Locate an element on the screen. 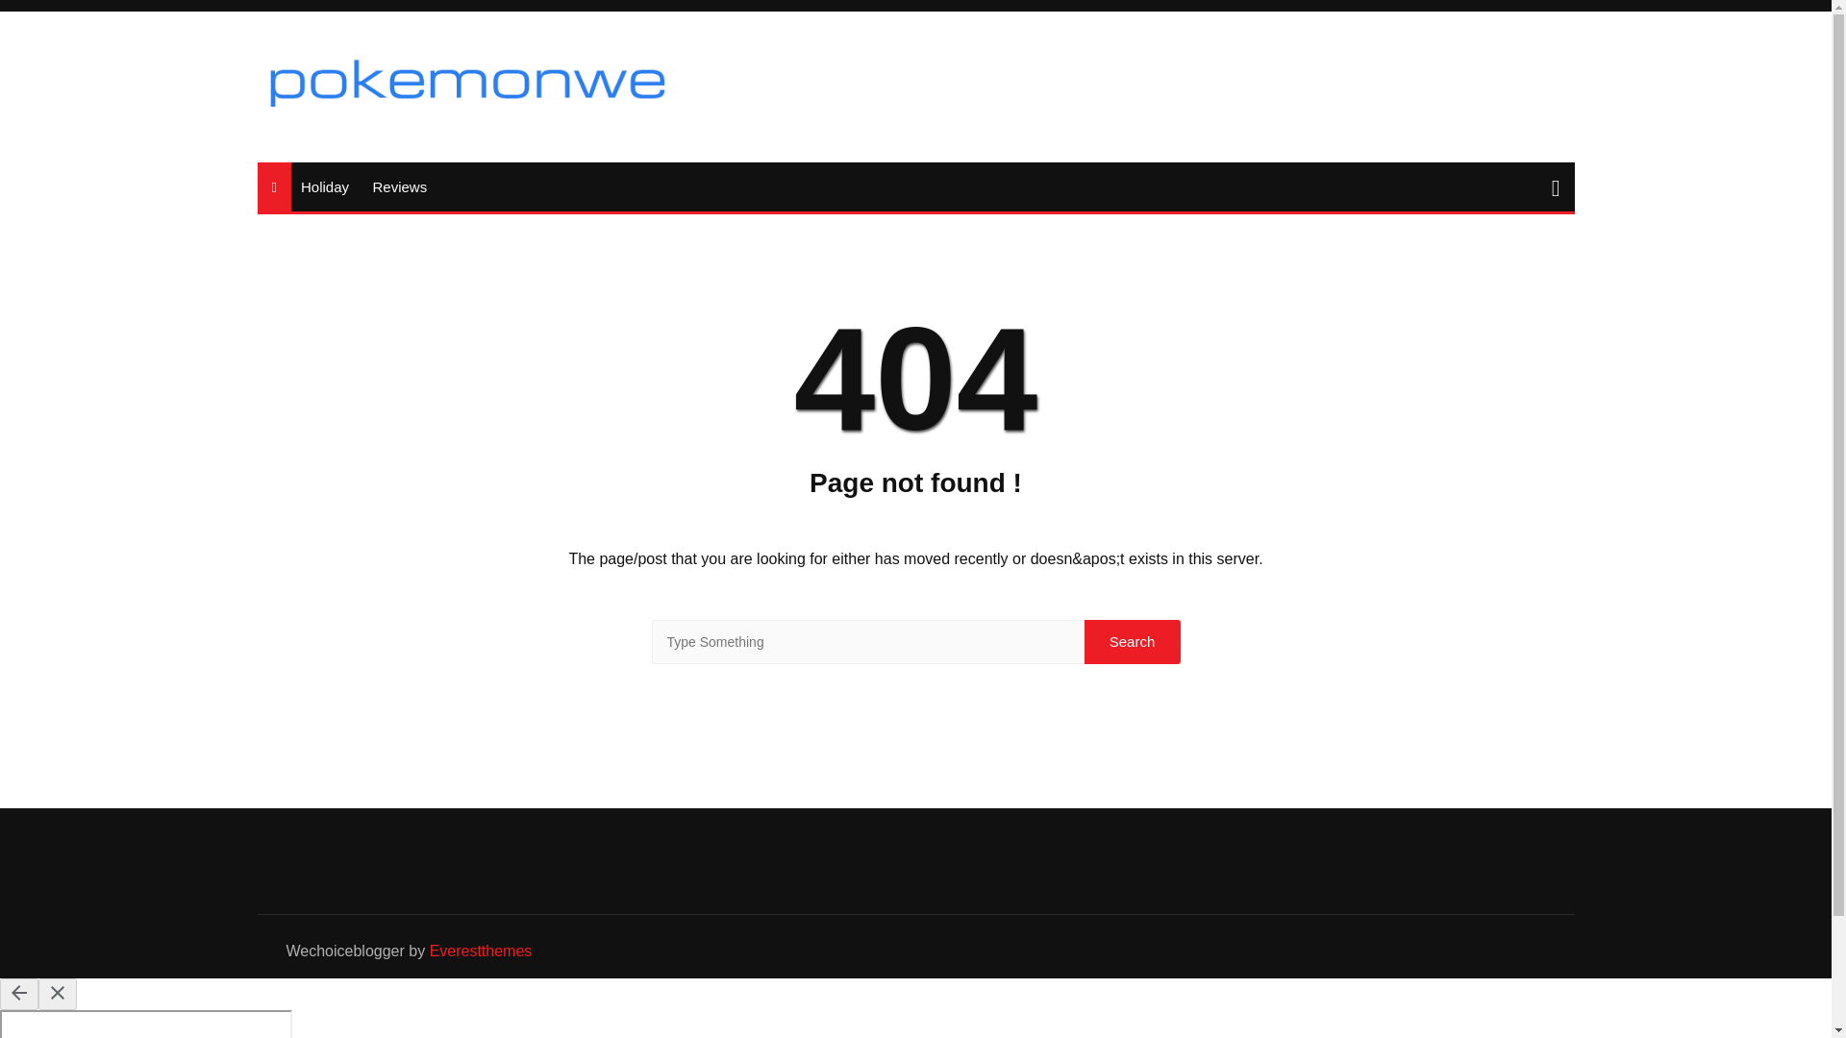 Image resolution: width=1846 pixels, height=1038 pixels. Search is located at coordinates (1133, 642).